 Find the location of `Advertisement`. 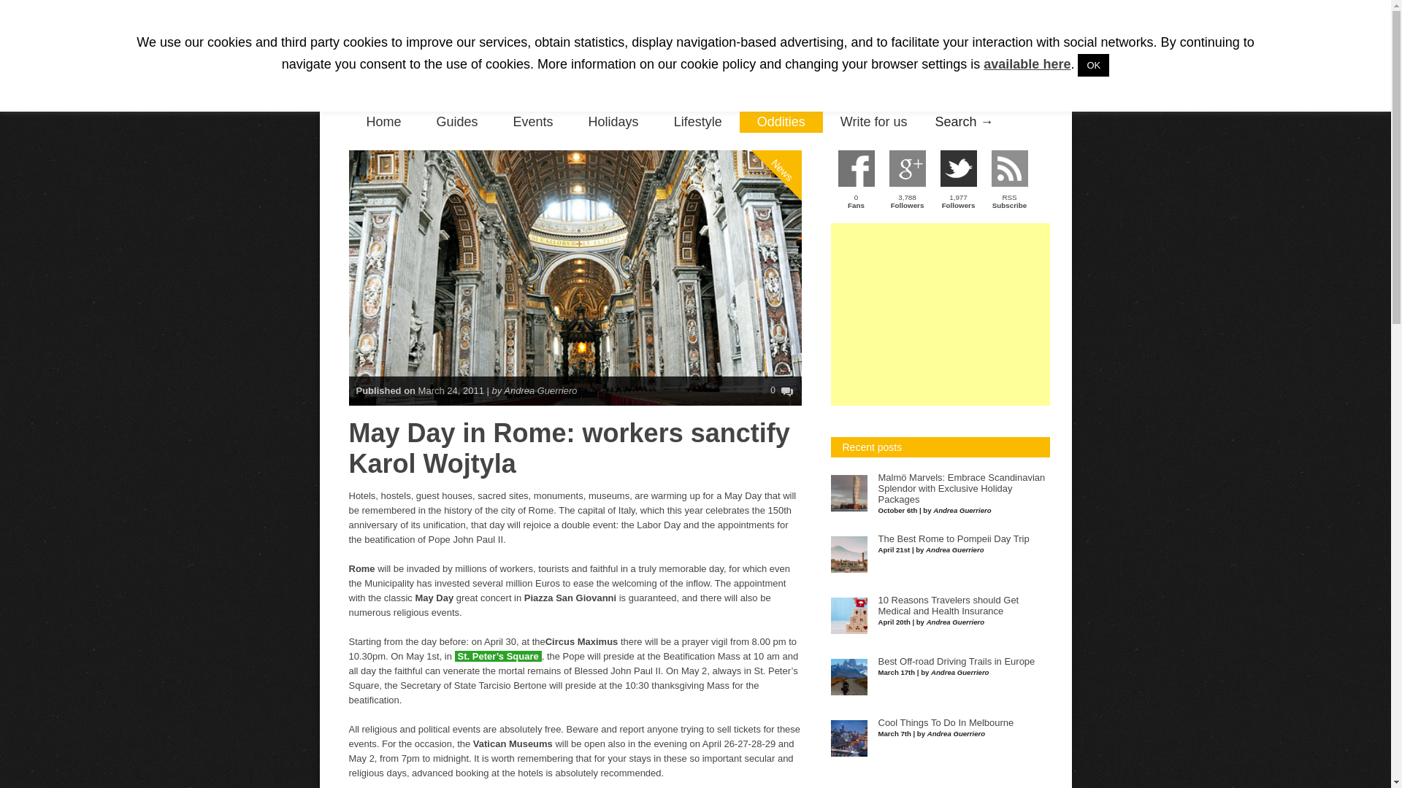

Advertisement is located at coordinates (792, 54).